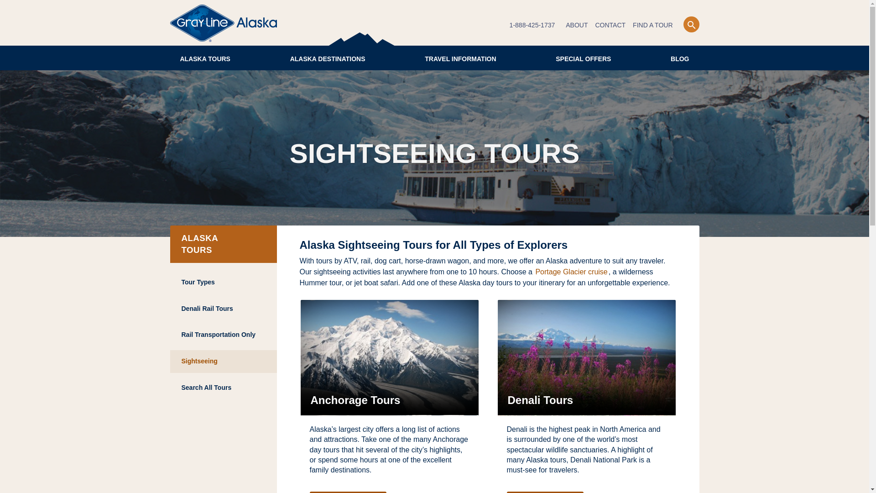 The image size is (876, 493). What do you see at coordinates (205, 58) in the screenshot?
I see `ALASKA TOURS` at bounding box center [205, 58].